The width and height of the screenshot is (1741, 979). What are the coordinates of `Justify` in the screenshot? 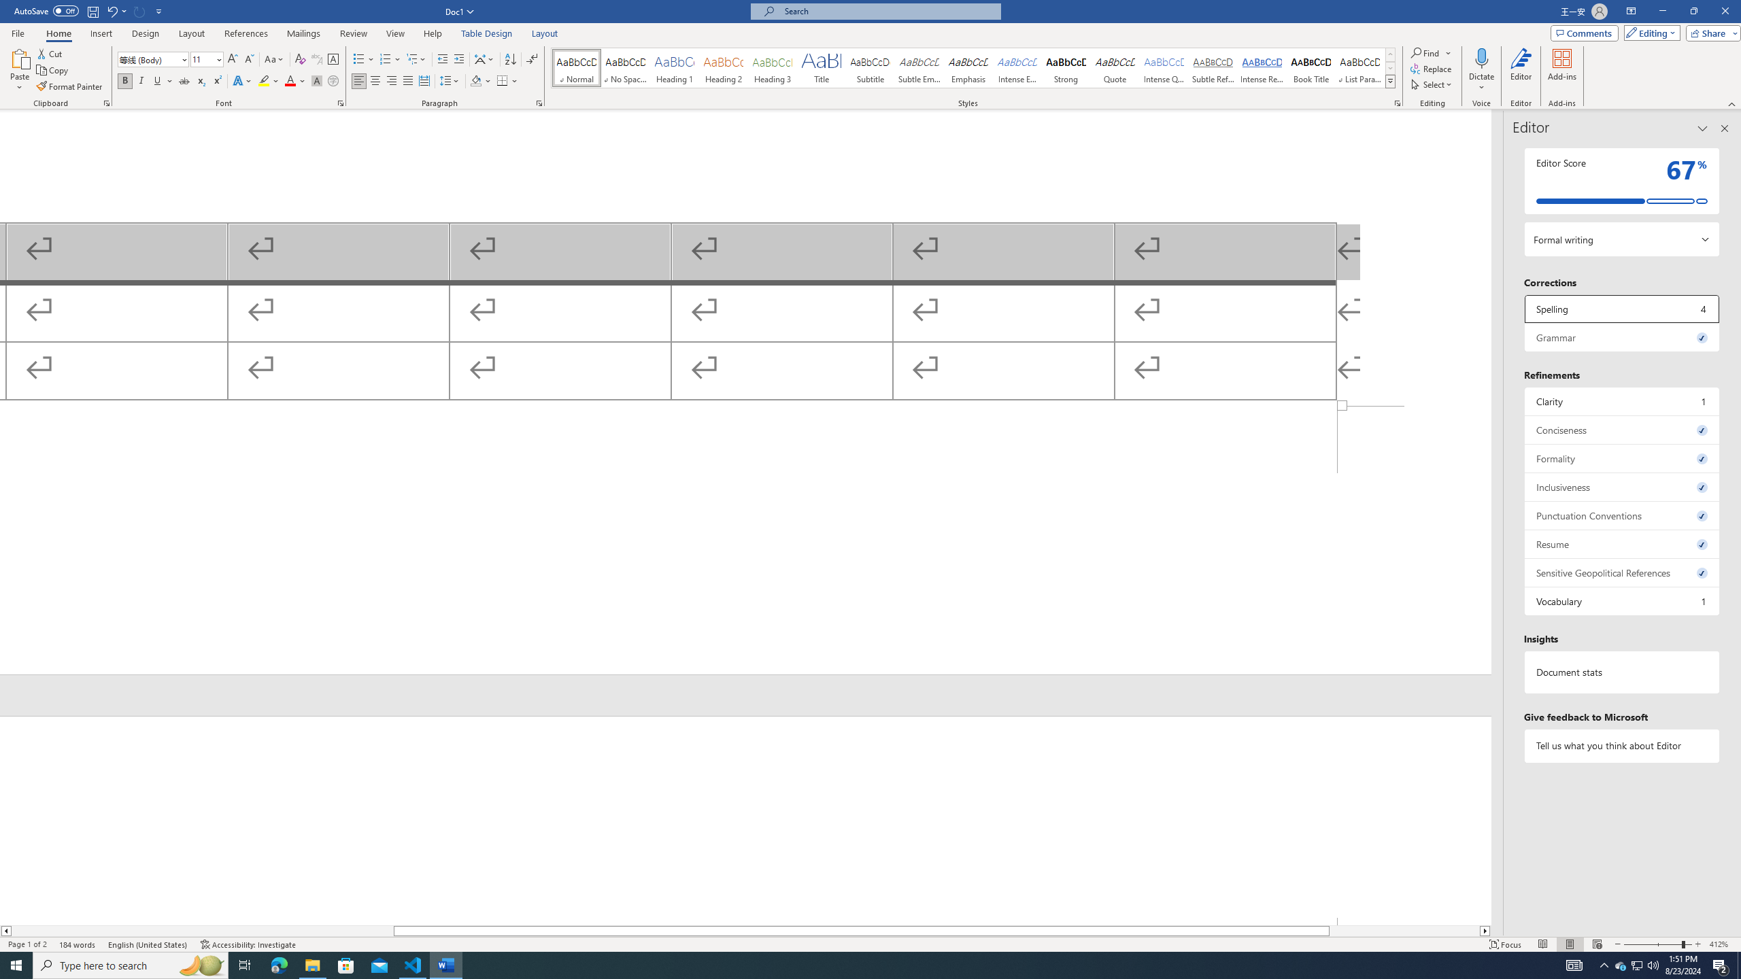 It's located at (408, 82).